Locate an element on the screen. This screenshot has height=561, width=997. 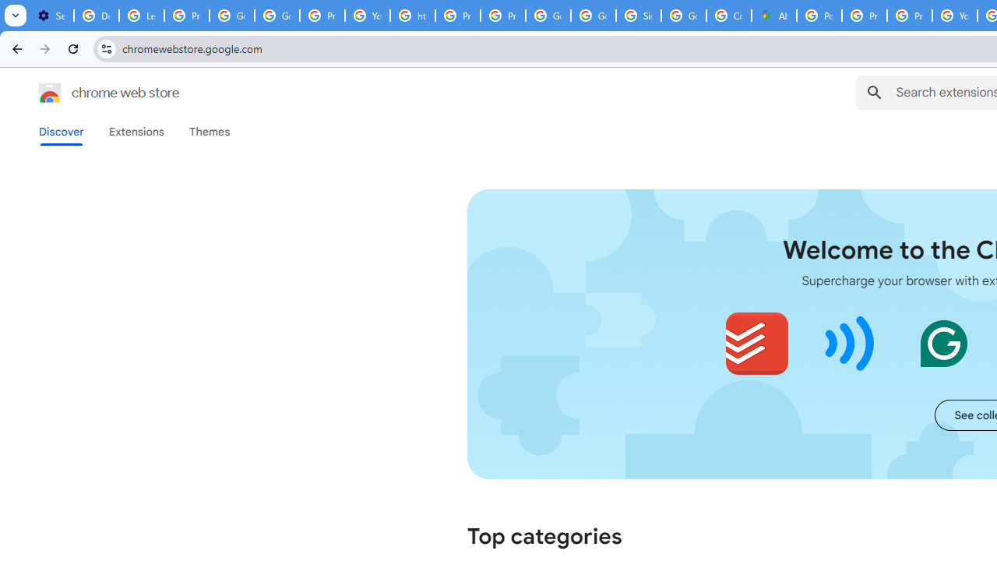
Google Account Help is located at coordinates (231, 16).